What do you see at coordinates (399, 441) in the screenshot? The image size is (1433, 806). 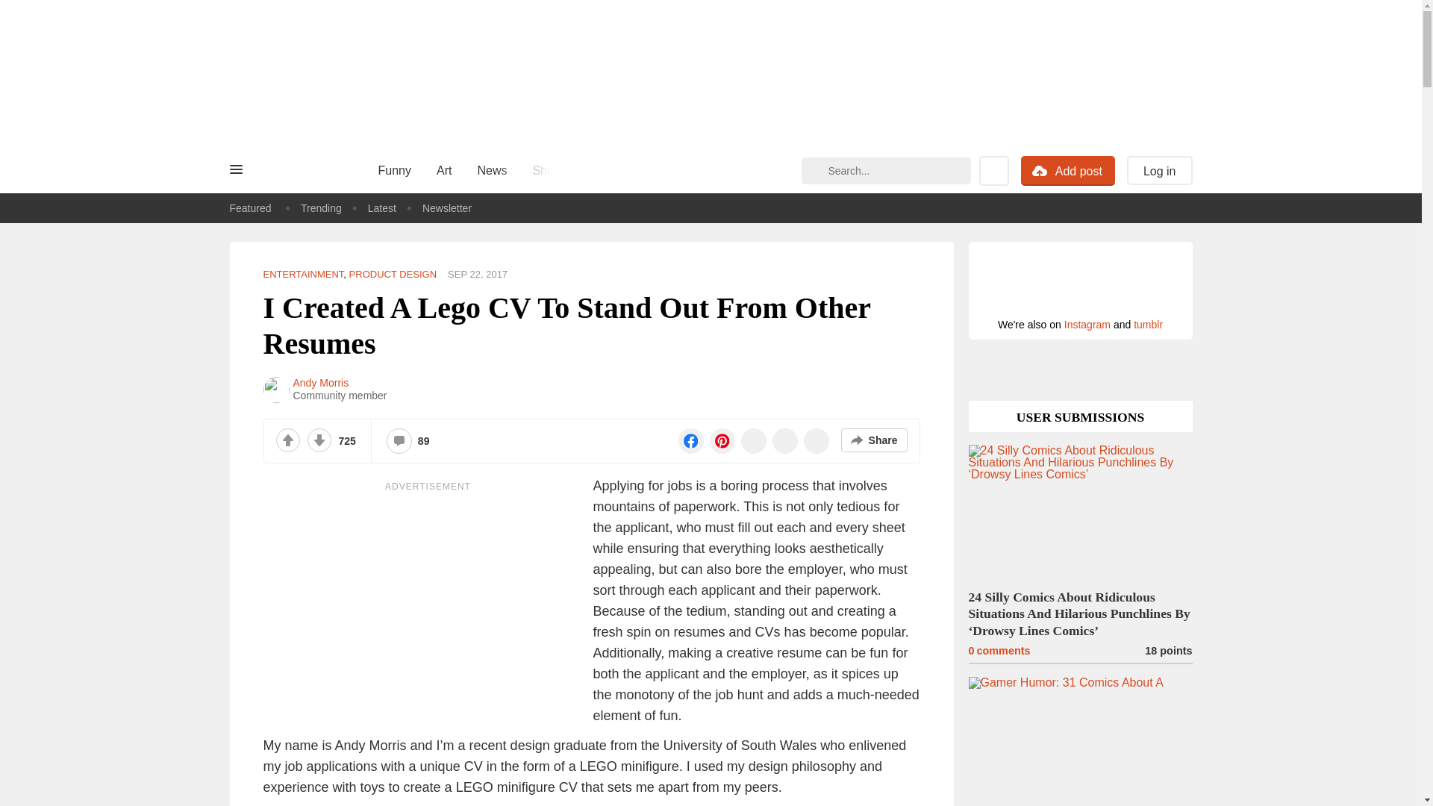 I see `Open list comments` at bounding box center [399, 441].